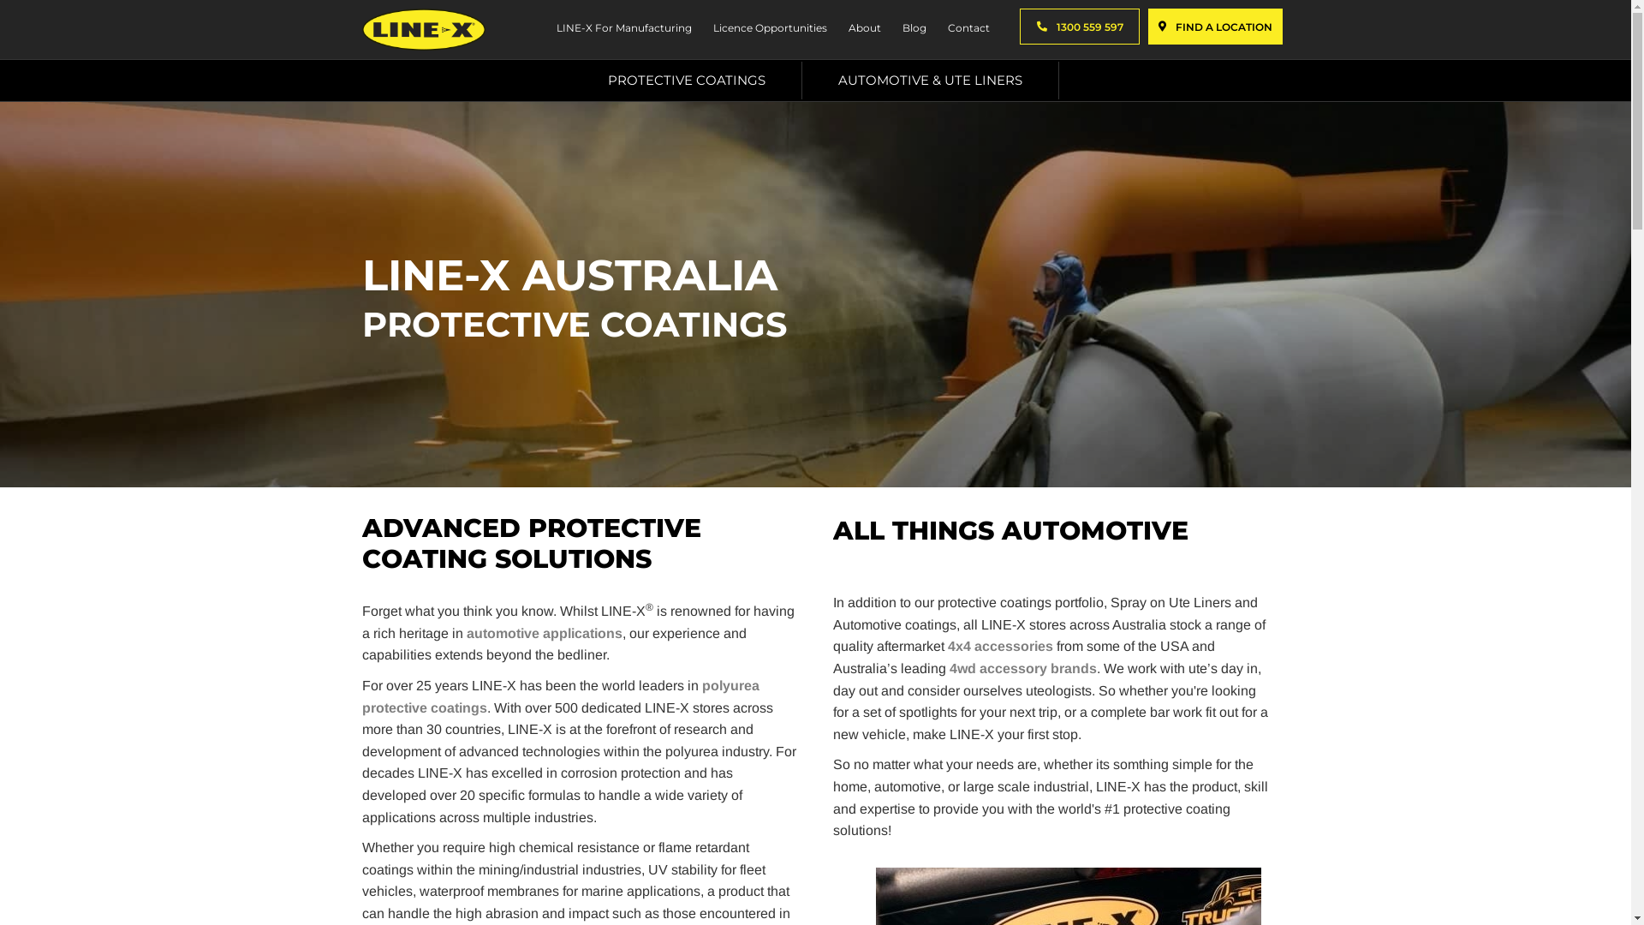 This screenshot has width=1644, height=925. I want to click on About, so click(863, 30).